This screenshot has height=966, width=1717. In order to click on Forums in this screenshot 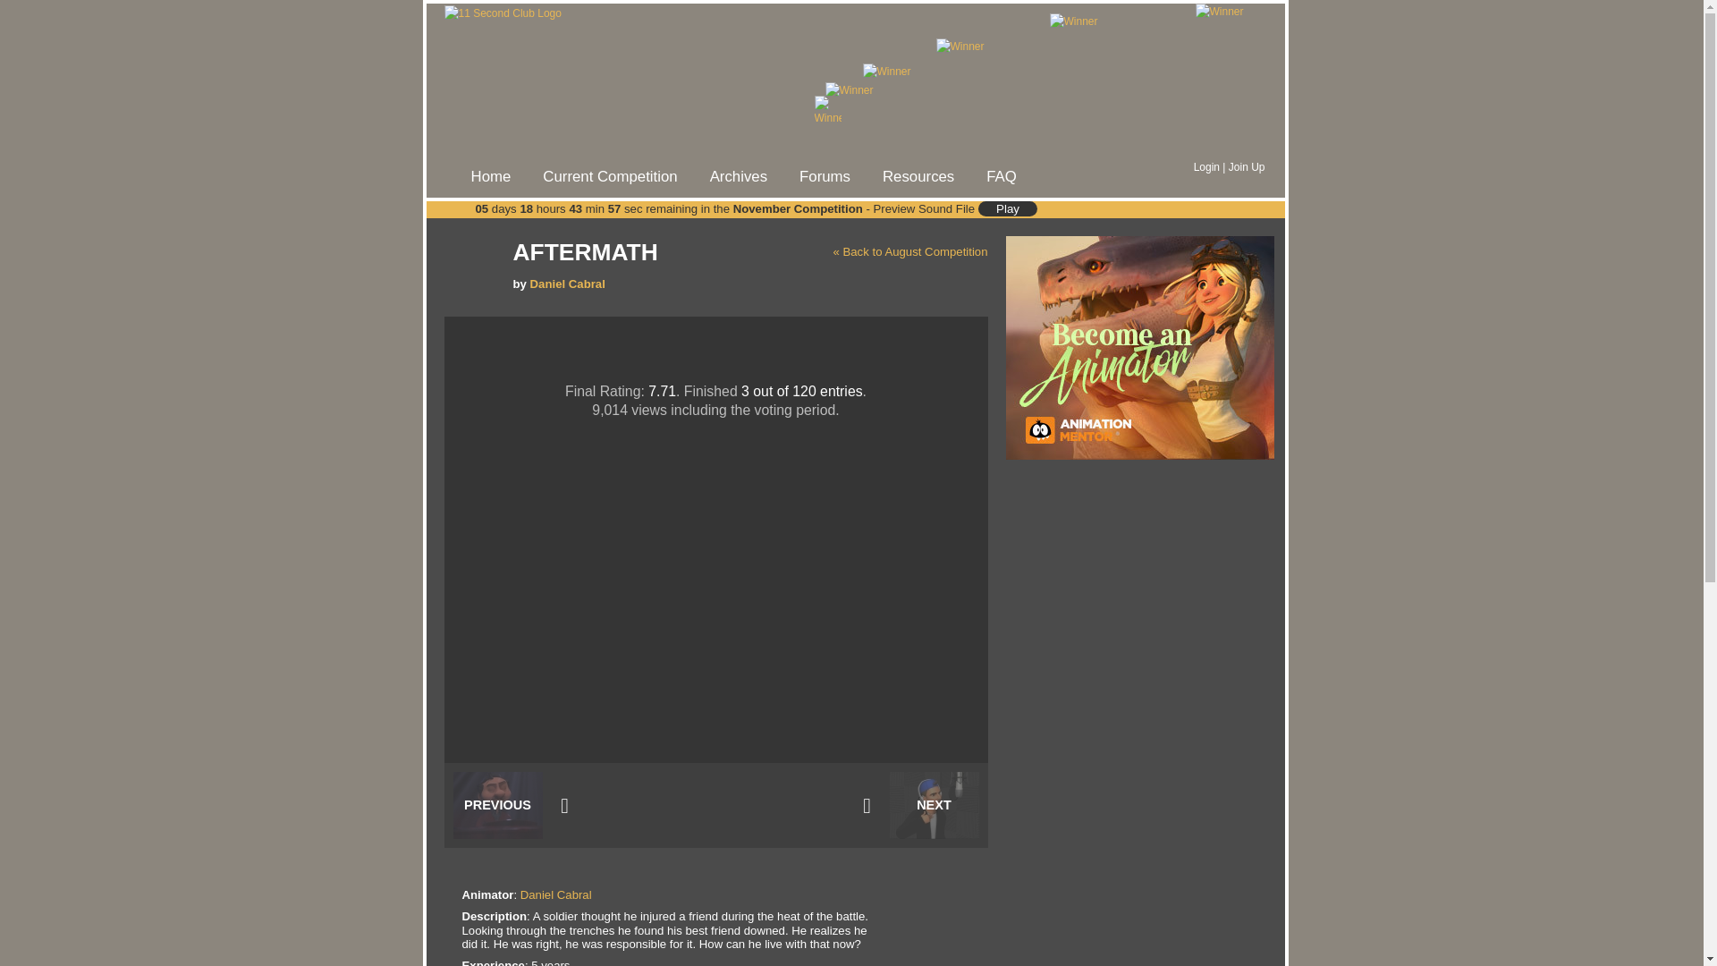, I will do `click(825, 177)`.